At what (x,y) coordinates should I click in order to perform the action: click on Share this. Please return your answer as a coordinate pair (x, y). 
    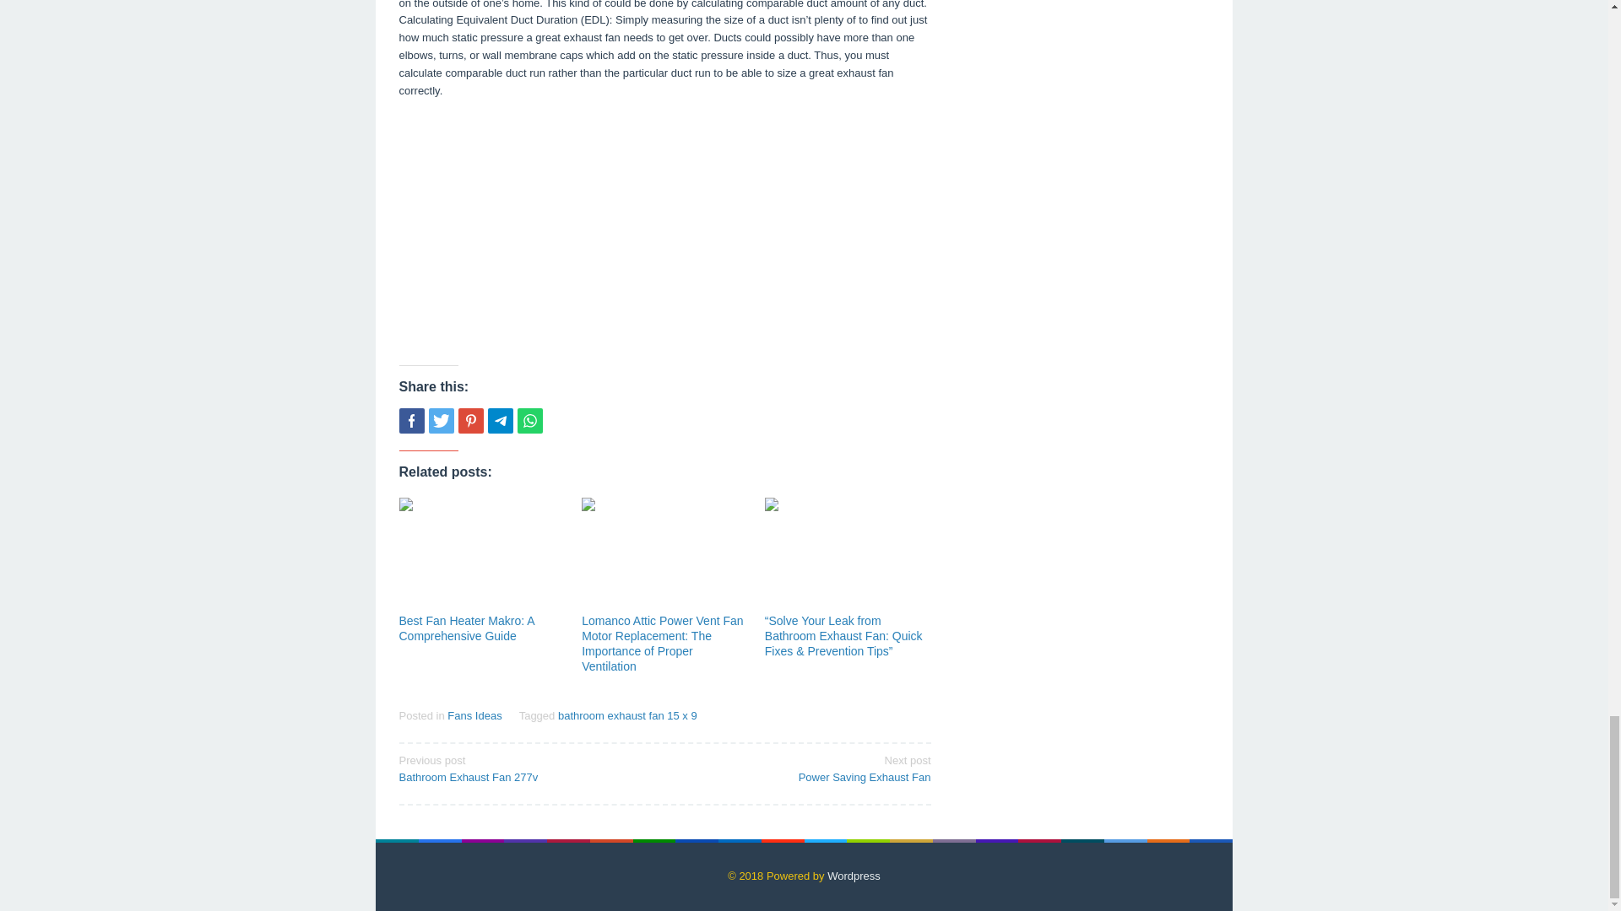
    Looking at the image, I should click on (441, 420).